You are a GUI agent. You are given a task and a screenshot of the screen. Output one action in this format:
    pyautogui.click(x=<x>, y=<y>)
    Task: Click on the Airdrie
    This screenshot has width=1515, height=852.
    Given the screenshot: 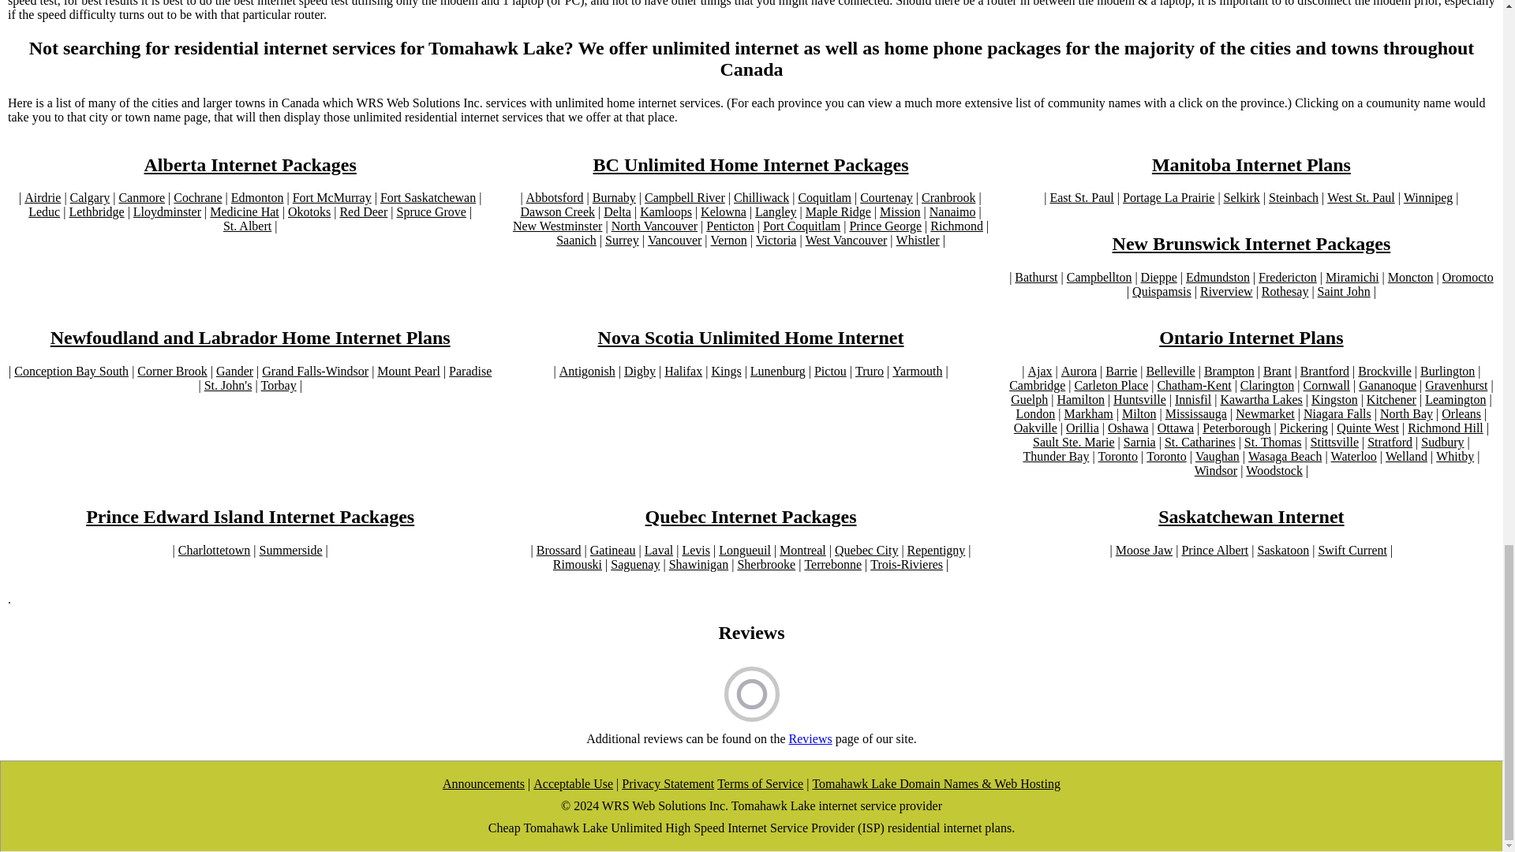 What is the action you would take?
    pyautogui.click(x=42, y=197)
    